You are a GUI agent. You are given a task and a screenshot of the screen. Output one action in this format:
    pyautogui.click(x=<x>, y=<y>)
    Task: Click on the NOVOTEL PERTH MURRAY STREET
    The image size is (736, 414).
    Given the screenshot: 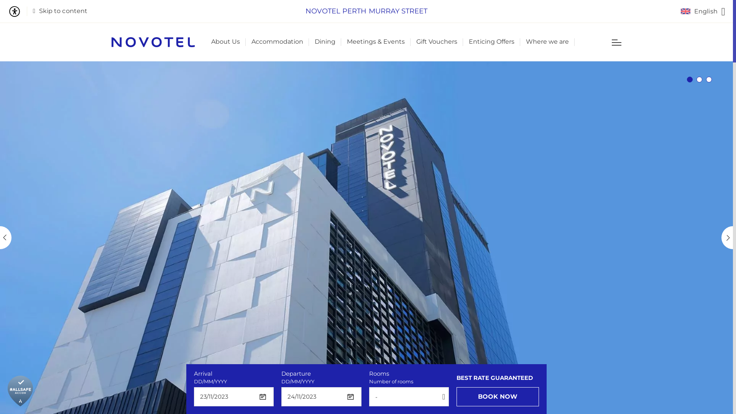 What is the action you would take?
    pyautogui.click(x=366, y=11)
    